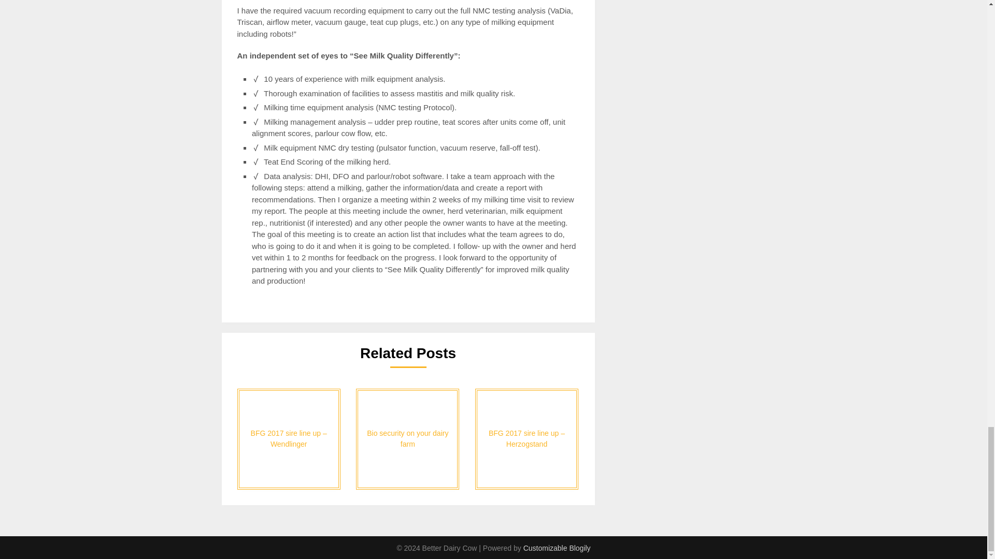 This screenshot has width=995, height=559. I want to click on Bio security on your dairy farm, so click(407, 439).